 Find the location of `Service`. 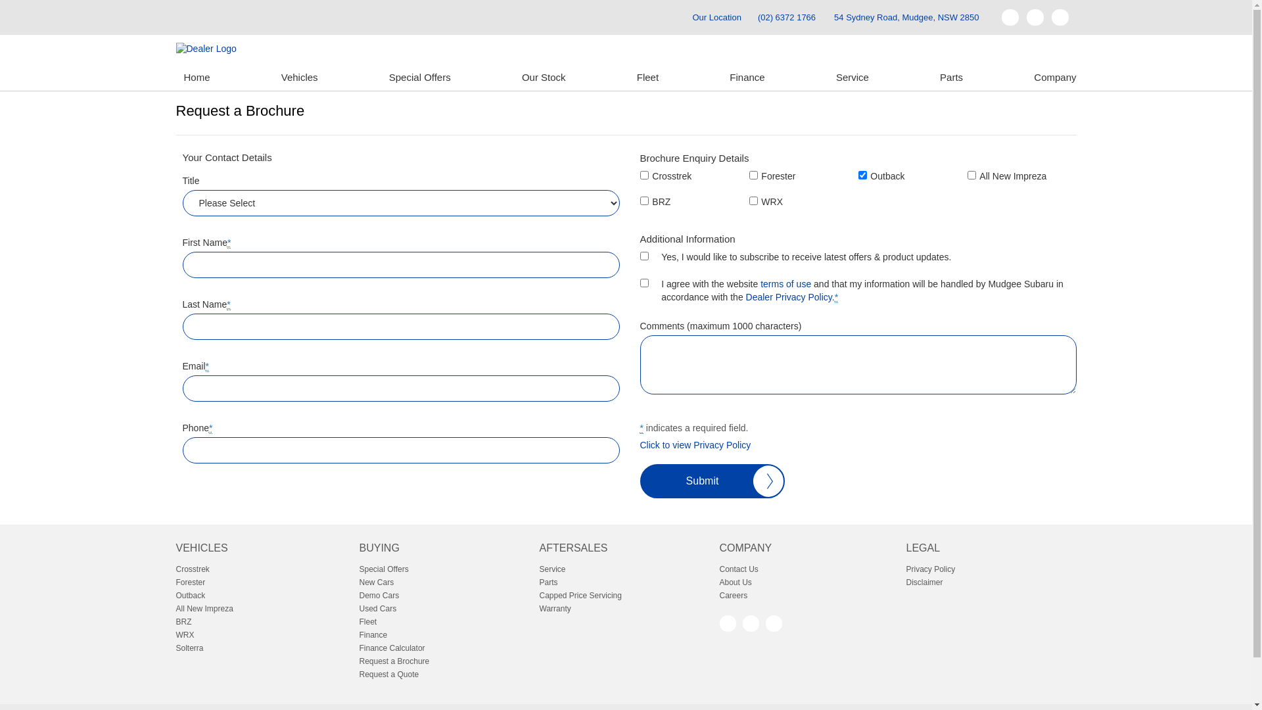

Service is located at coordinates (853, 78).